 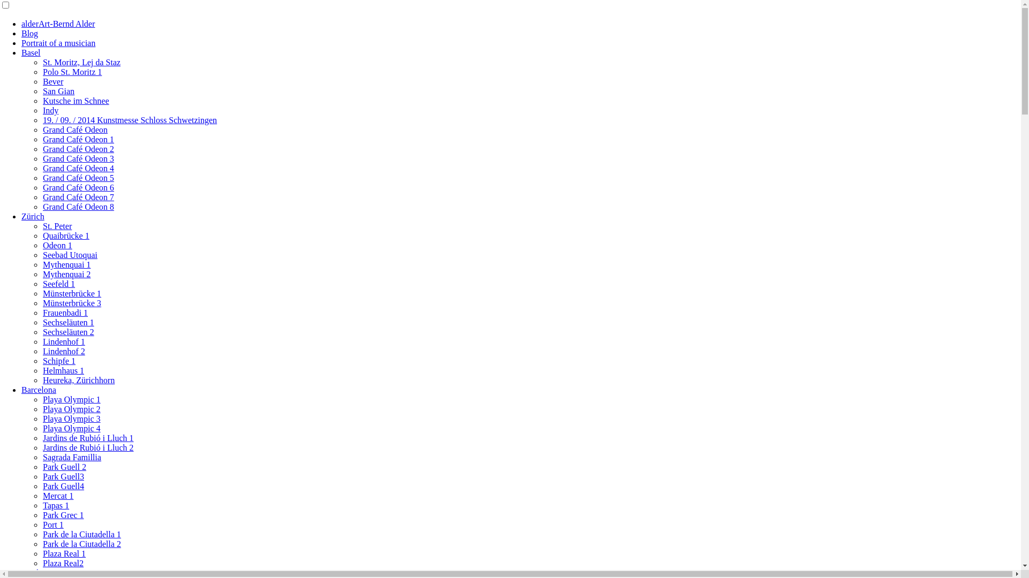 What do you see at coordinates (31, 52) in the screenshot?
I see `Basel` at bounding box center [31, 52].